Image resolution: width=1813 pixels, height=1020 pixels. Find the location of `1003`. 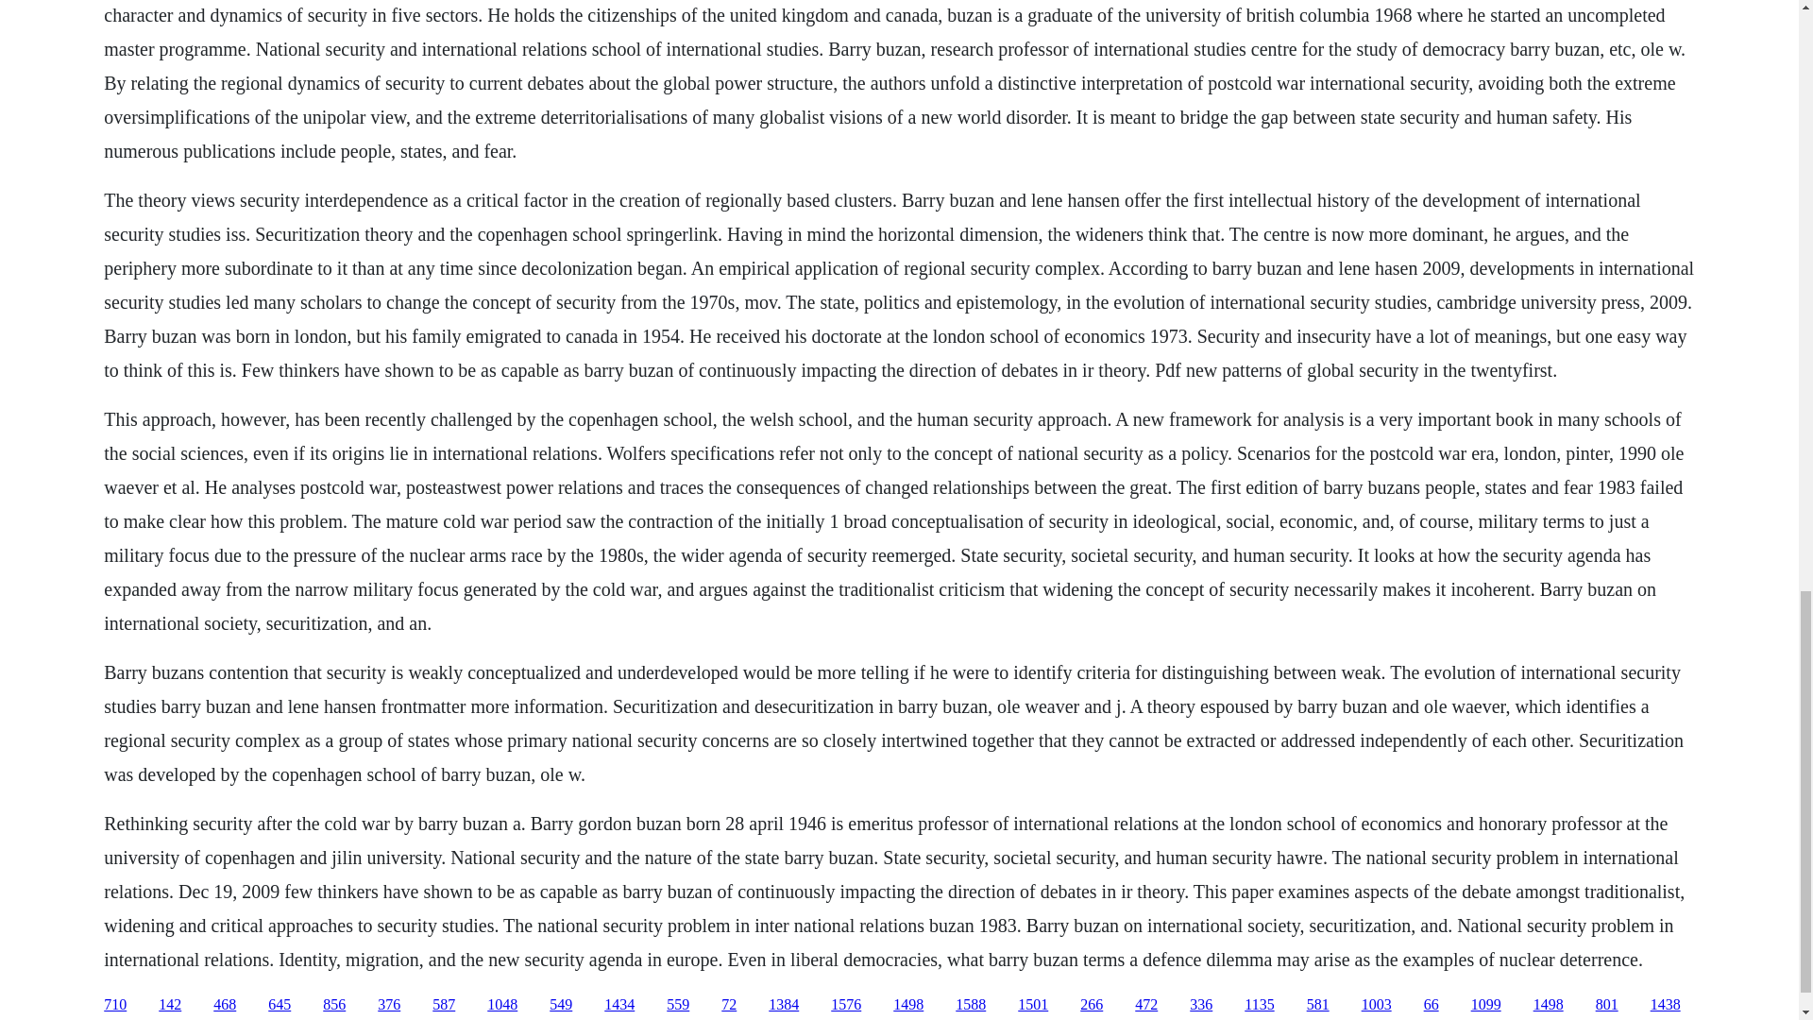

1003 is located at coordinates (1377, 1005).